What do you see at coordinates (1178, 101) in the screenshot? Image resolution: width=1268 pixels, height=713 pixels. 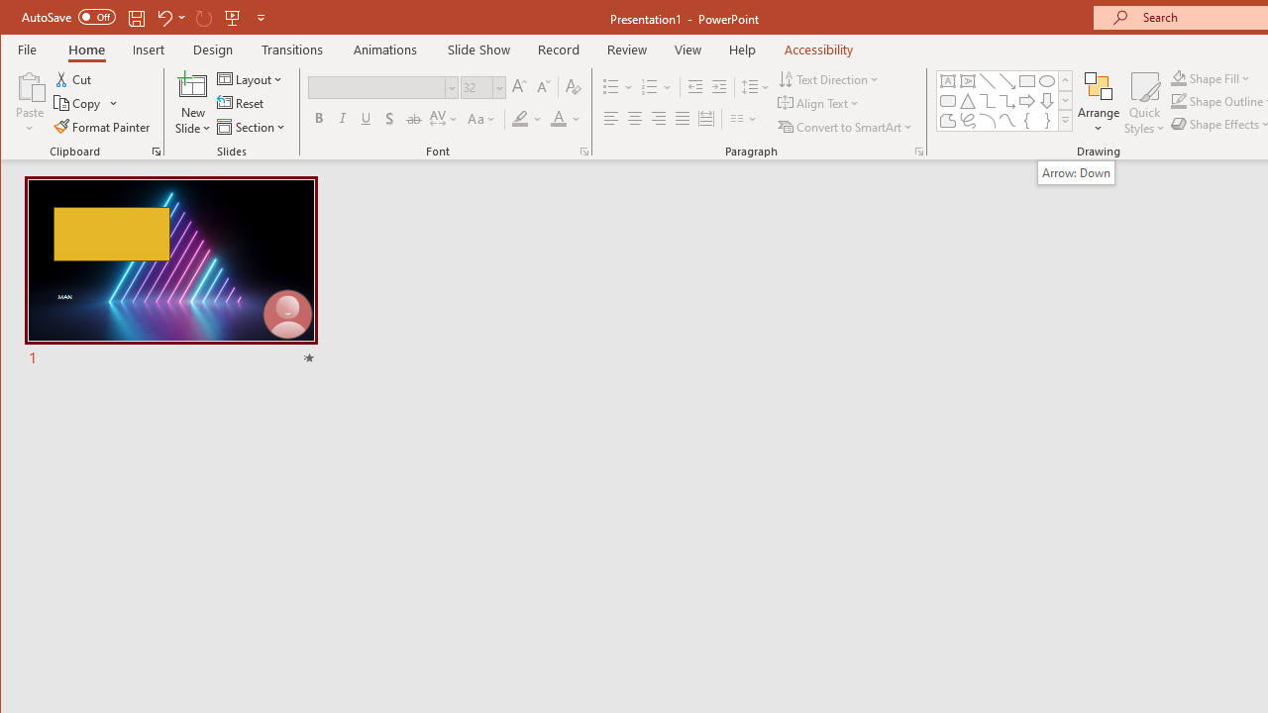 I see `Shape Outline Blue, Accent 1` at bounding box center [1178, 101].